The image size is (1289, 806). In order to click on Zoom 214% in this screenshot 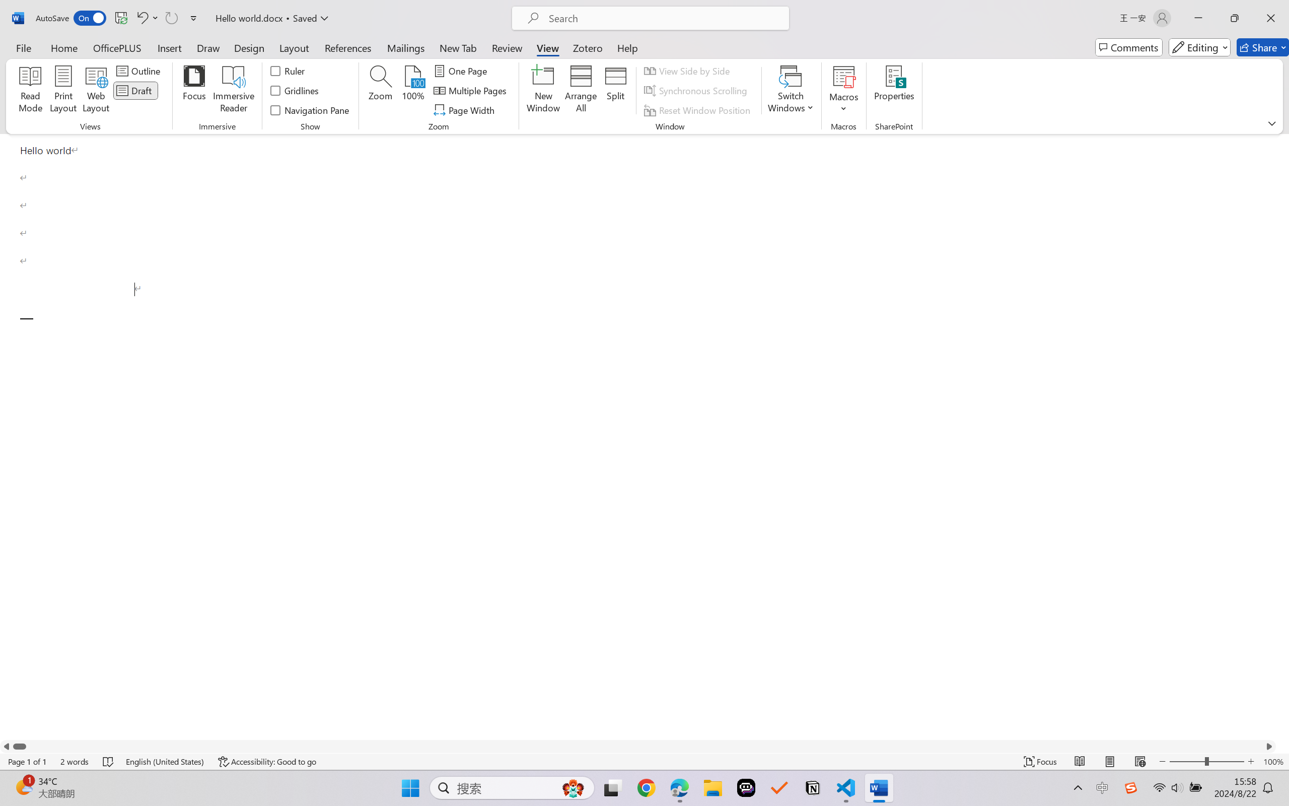, I will do `click(1266, 778)`.